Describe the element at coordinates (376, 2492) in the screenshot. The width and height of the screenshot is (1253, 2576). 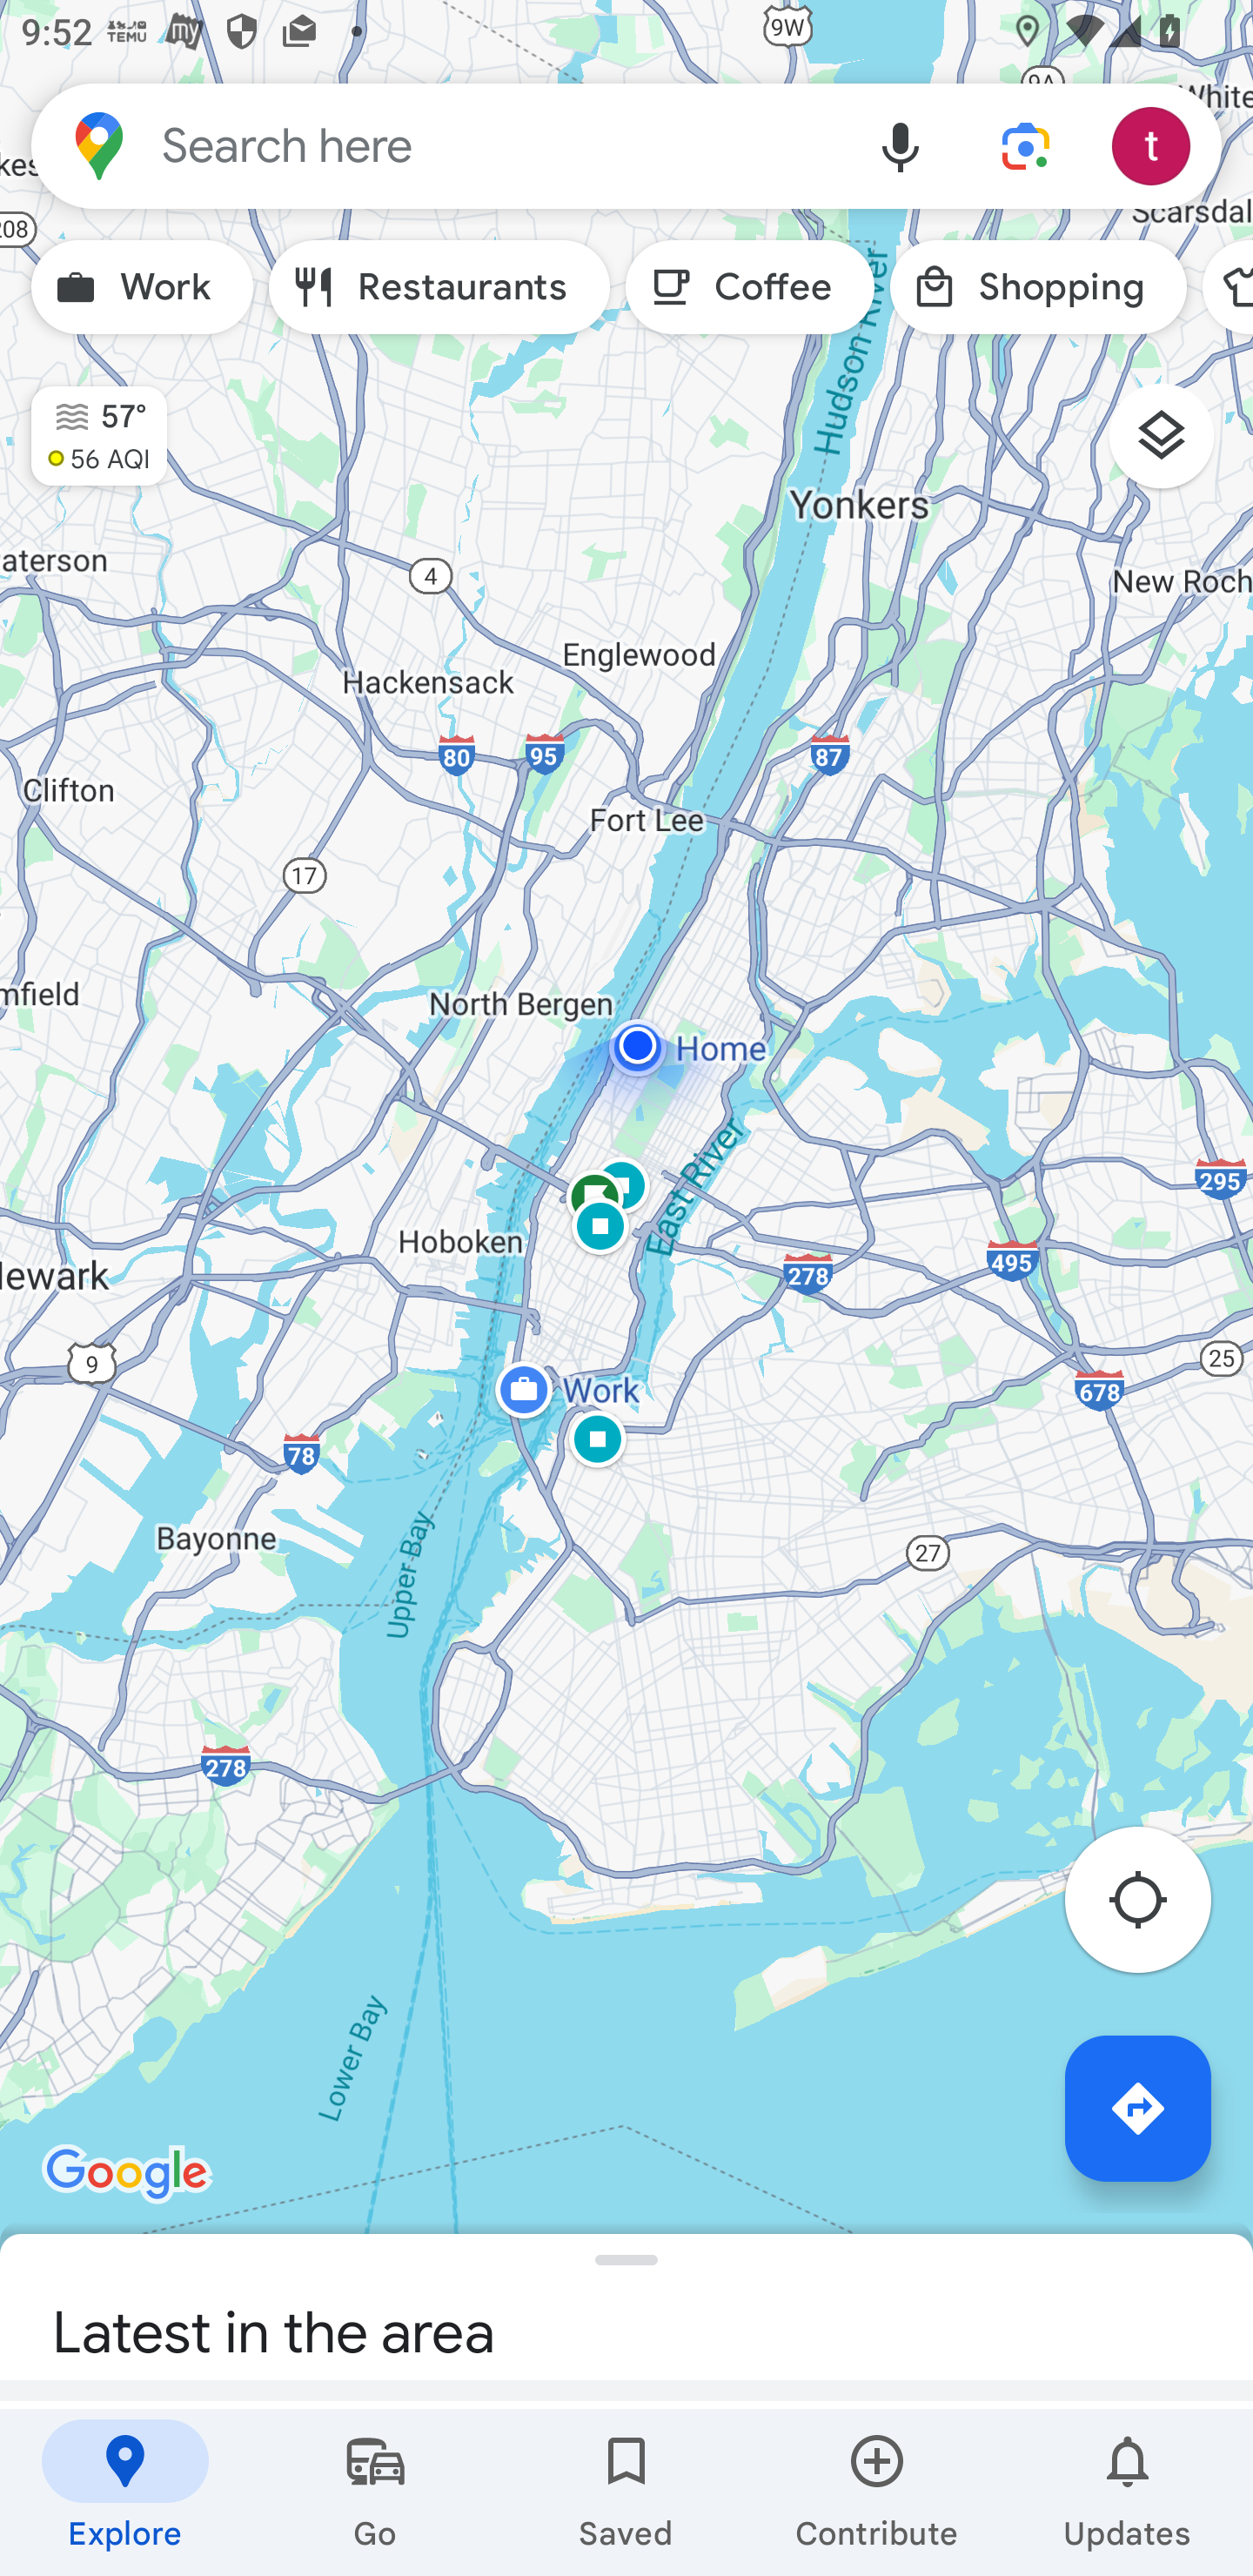
I see `Go` at that location.